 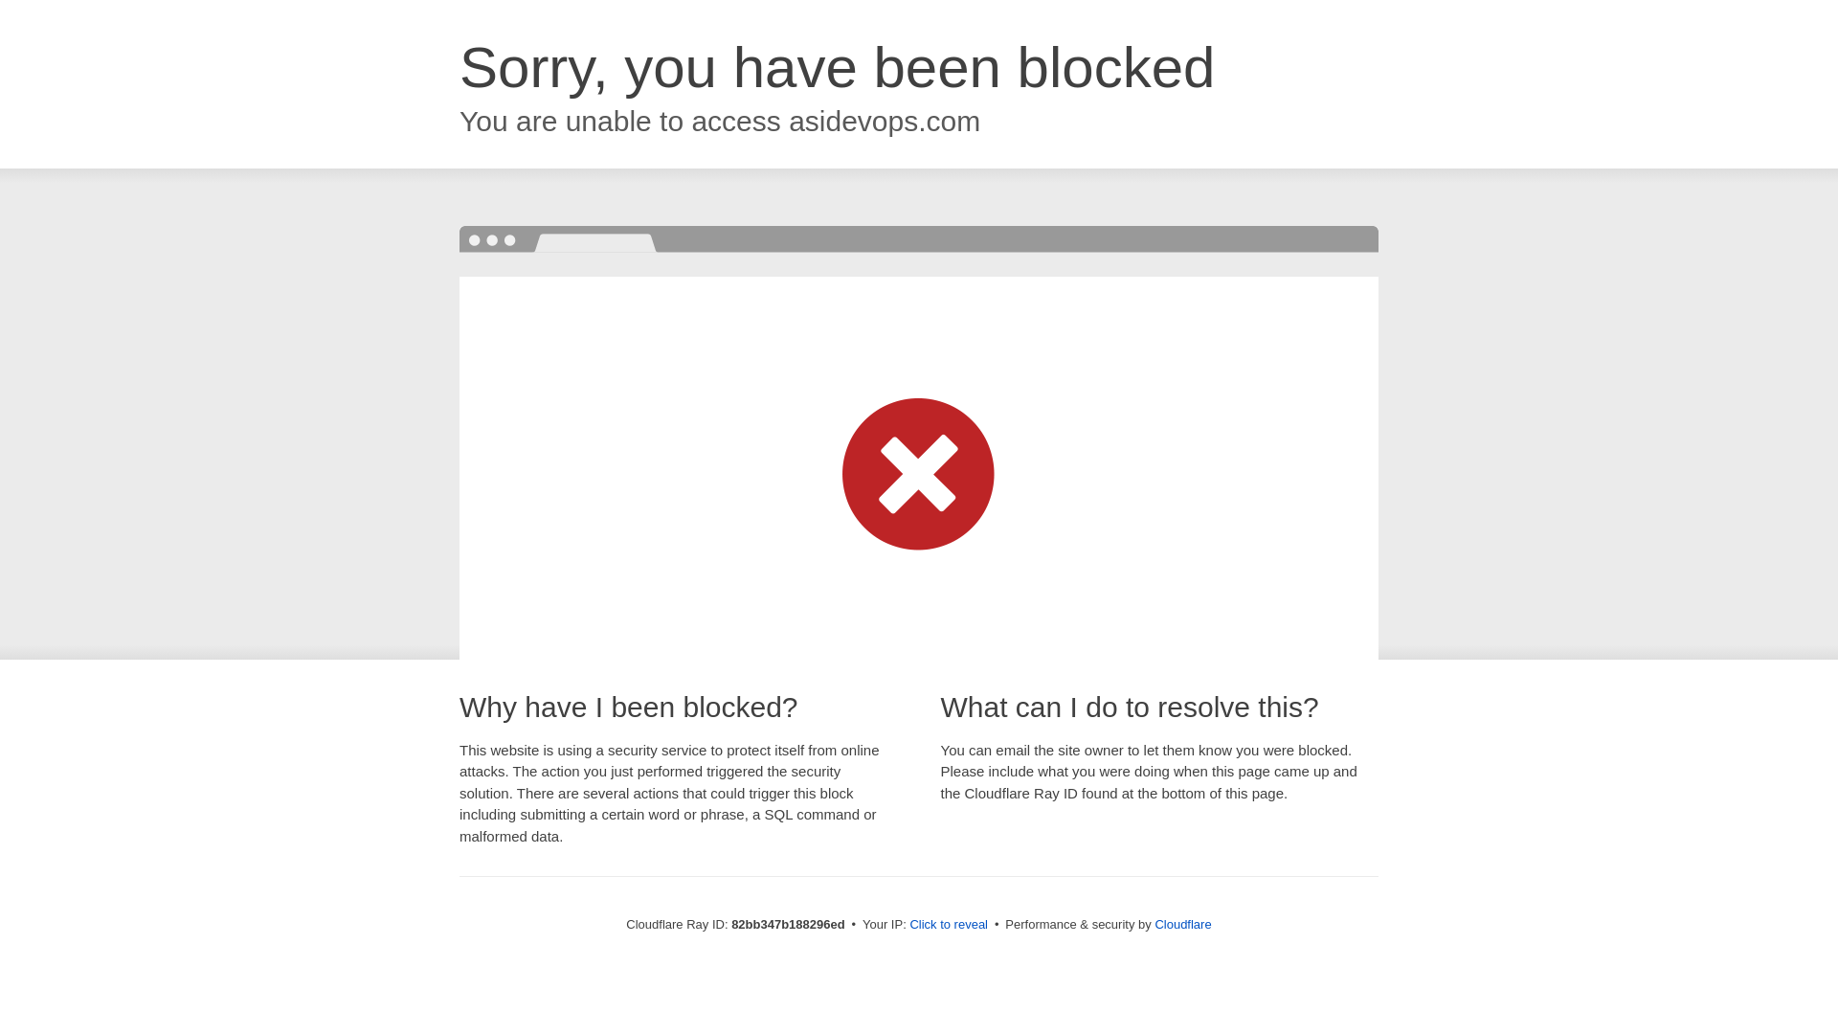 I want to click on Click to reveal, so click(x=949, y=925).